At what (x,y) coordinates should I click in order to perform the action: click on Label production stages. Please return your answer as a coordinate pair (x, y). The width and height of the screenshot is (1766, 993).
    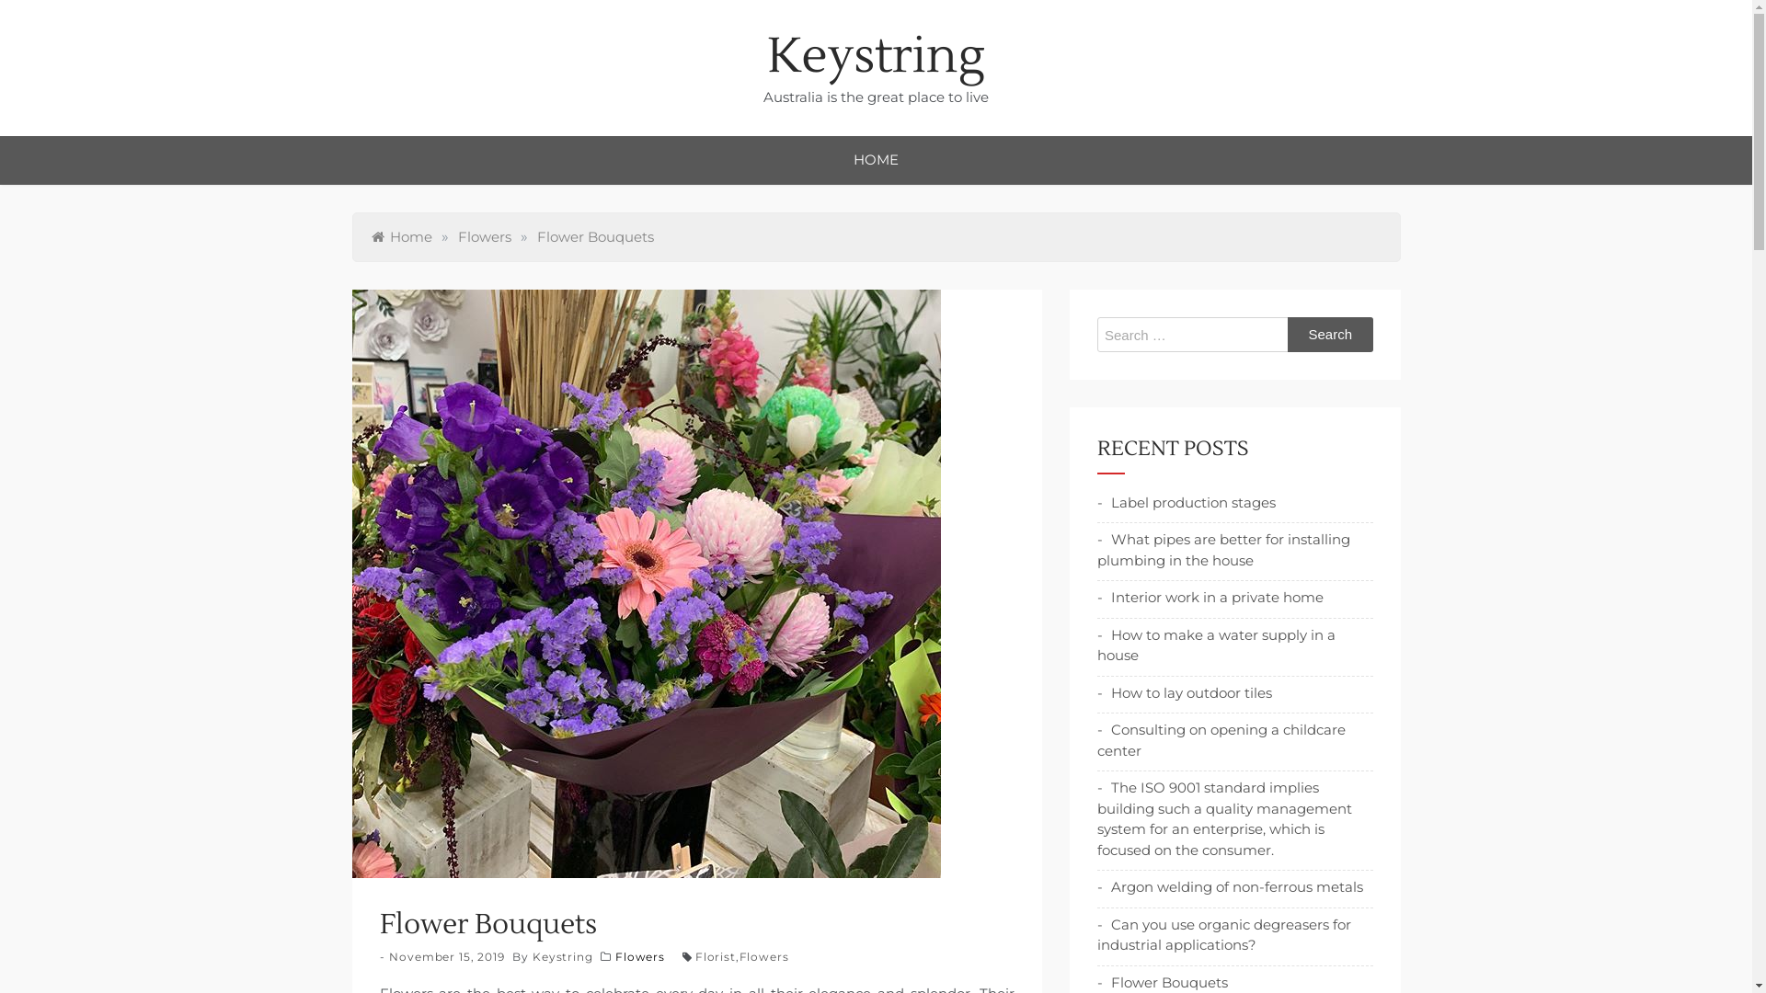
    Looking at the image, I should click on (1186, 502).